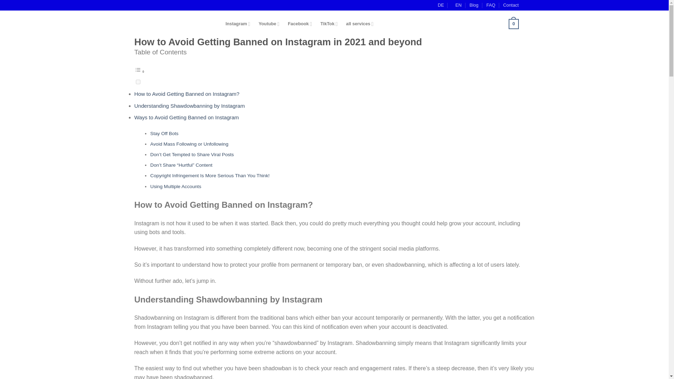 This screenshot has height=379, width=674. I want to click on Instagram, so click(236, 24).